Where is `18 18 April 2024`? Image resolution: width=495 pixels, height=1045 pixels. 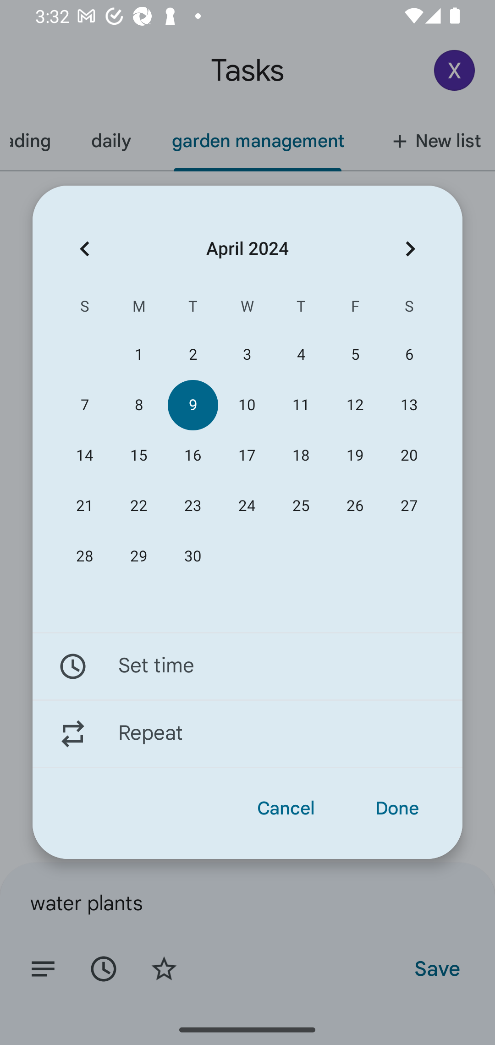
18 18 April 2024 is located at coordinates (301, 456).